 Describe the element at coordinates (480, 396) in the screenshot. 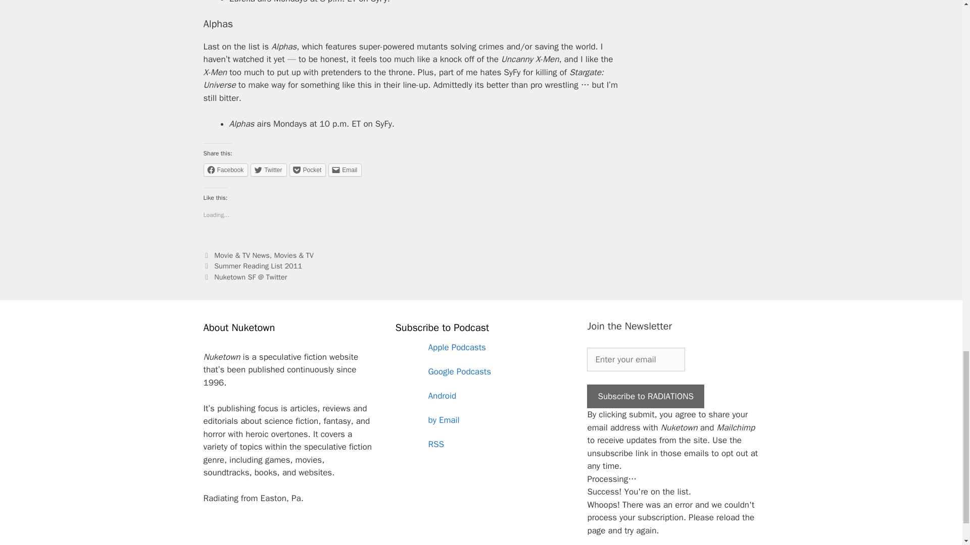

I see `Subscribe on Android` at that location.